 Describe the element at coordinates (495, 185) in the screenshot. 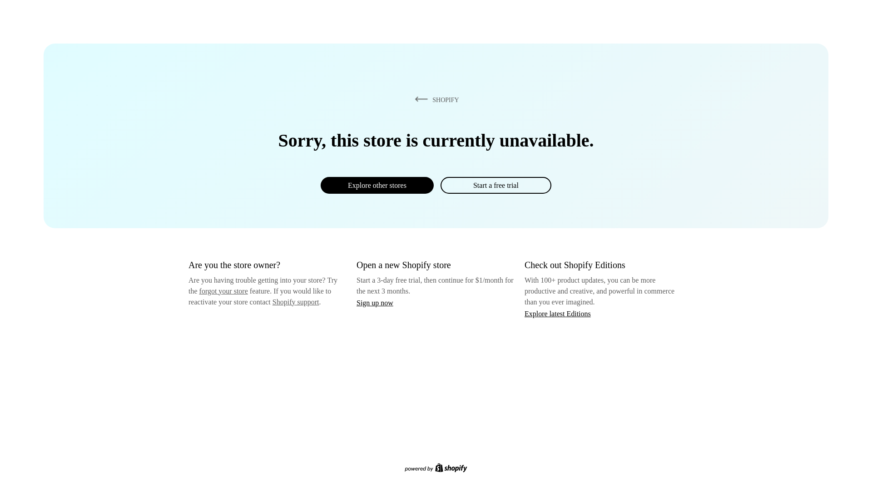

I see `Start a free trial` at that location.